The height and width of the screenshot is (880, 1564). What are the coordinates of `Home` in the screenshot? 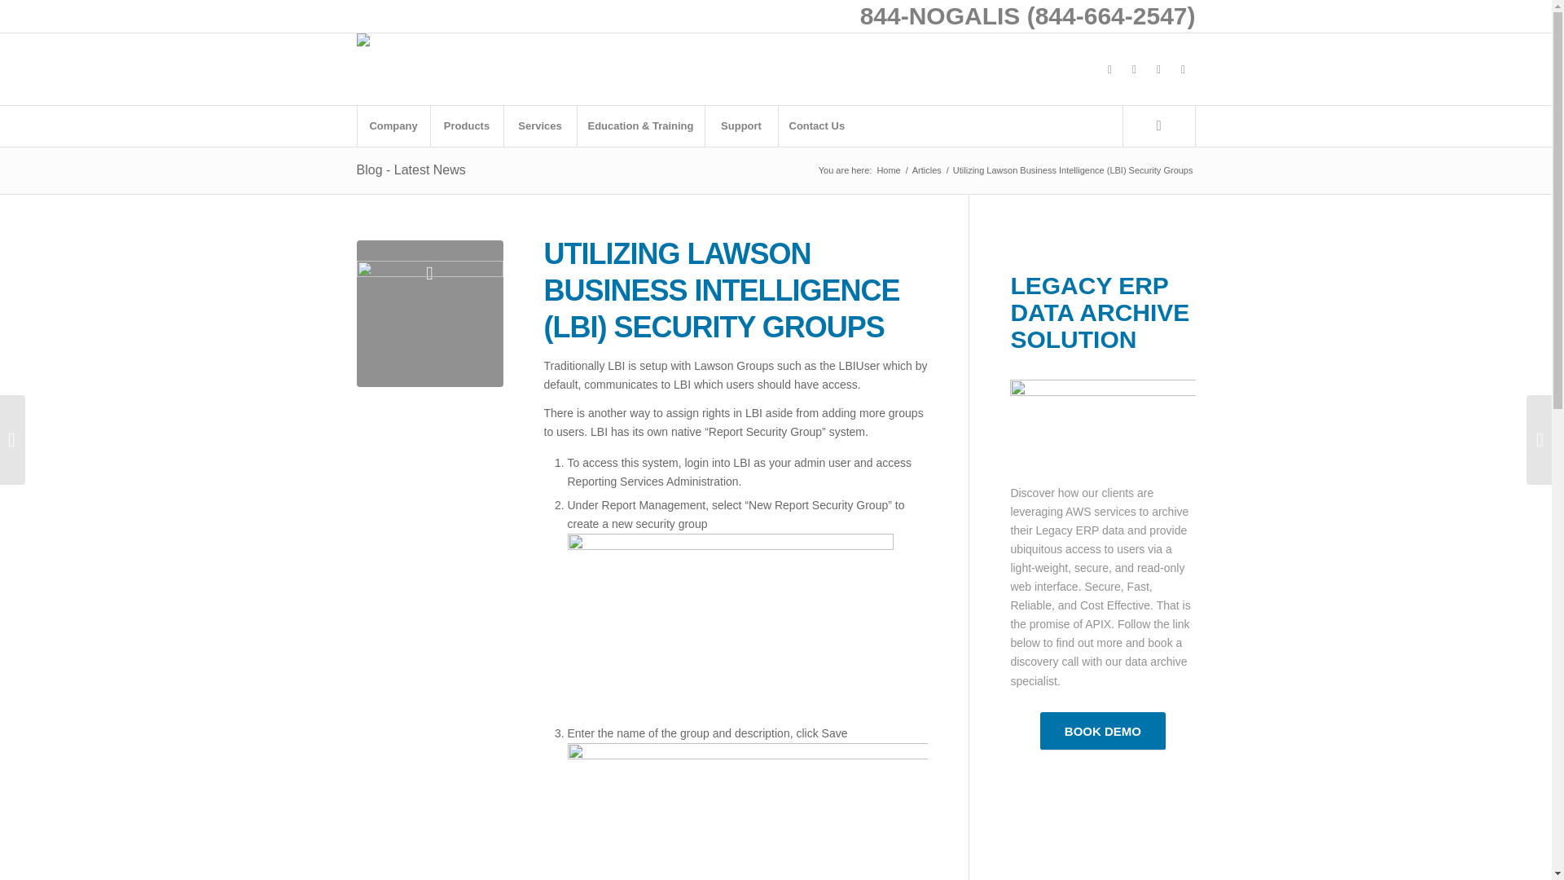 It's located at (888, 170).